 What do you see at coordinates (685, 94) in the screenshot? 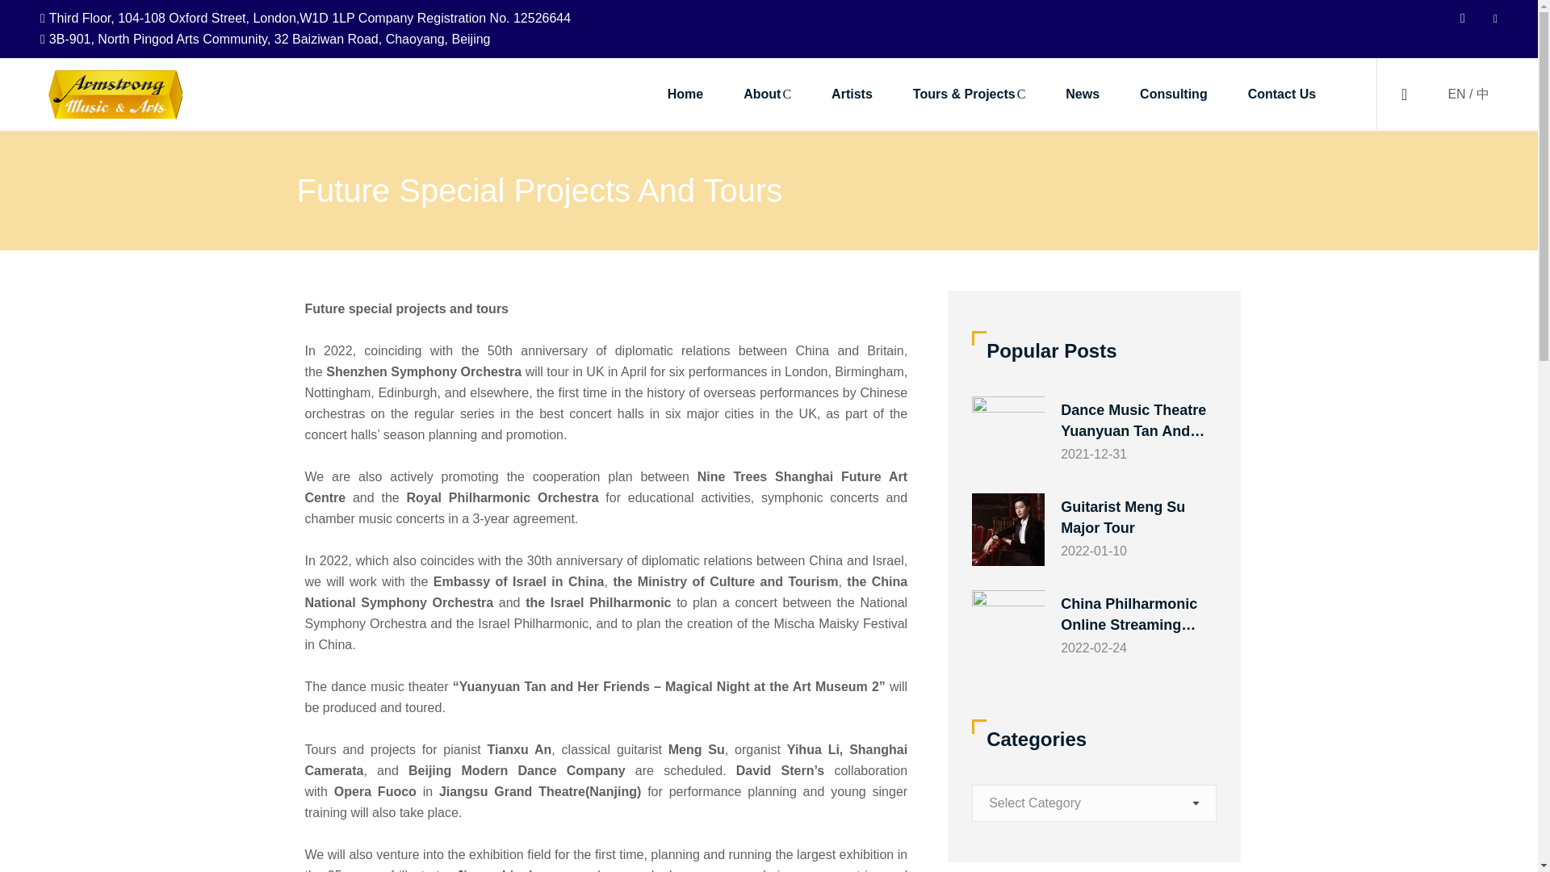
I see `Home` at bounding box center [685, 94].